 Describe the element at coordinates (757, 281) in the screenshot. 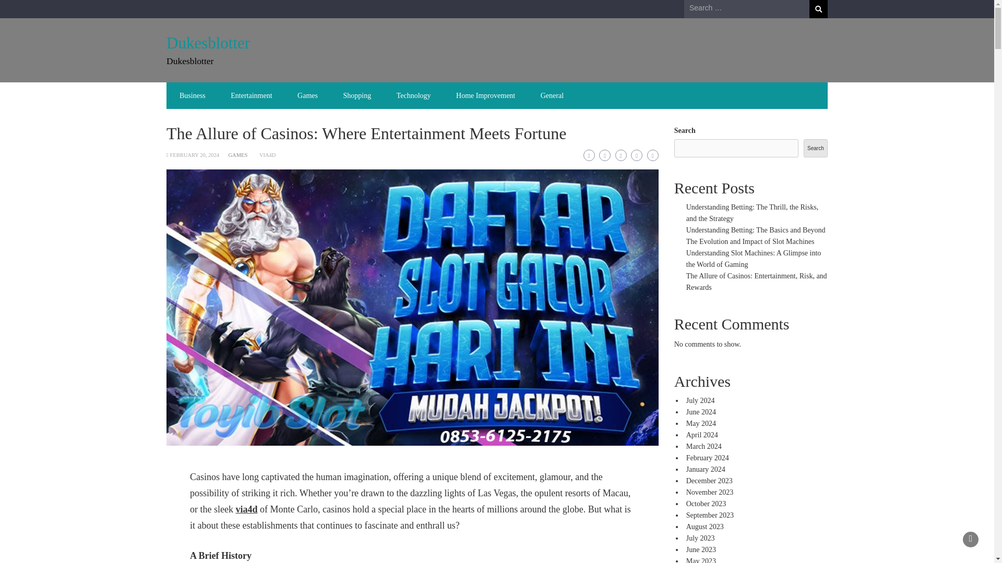

I see `The Allure of Casinos: Entertainment, Risk, and Rewards` at that location.